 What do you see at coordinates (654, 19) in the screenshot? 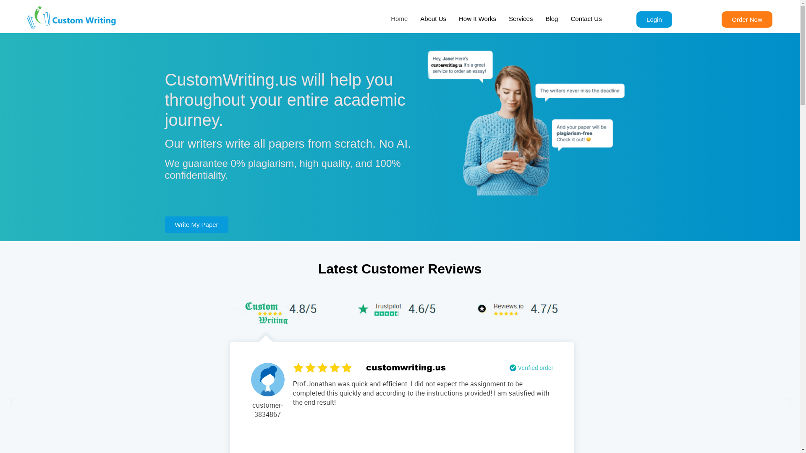
I see `Login` at bounding box center [654, 19].